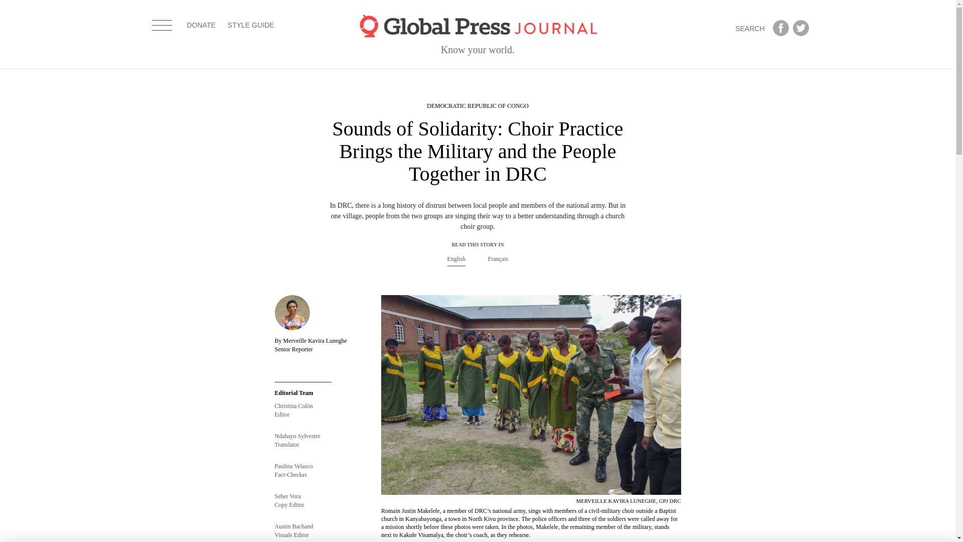 This screenshot has height=542, width=963. I want to click on Global Press Journal, so click(477, 25).